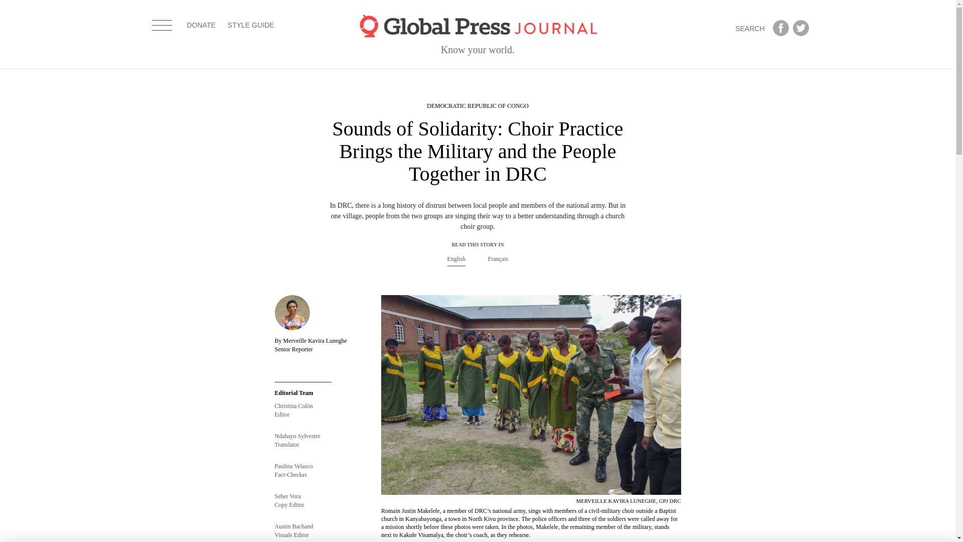 This screenshot has height=542, width=963. I want to click on Global Press Journal, so click(477, 25).